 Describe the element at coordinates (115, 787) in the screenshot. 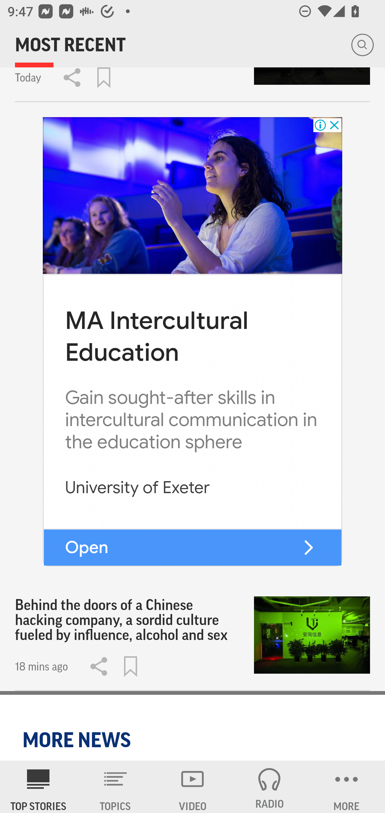

I see `TOPICS` at that location.